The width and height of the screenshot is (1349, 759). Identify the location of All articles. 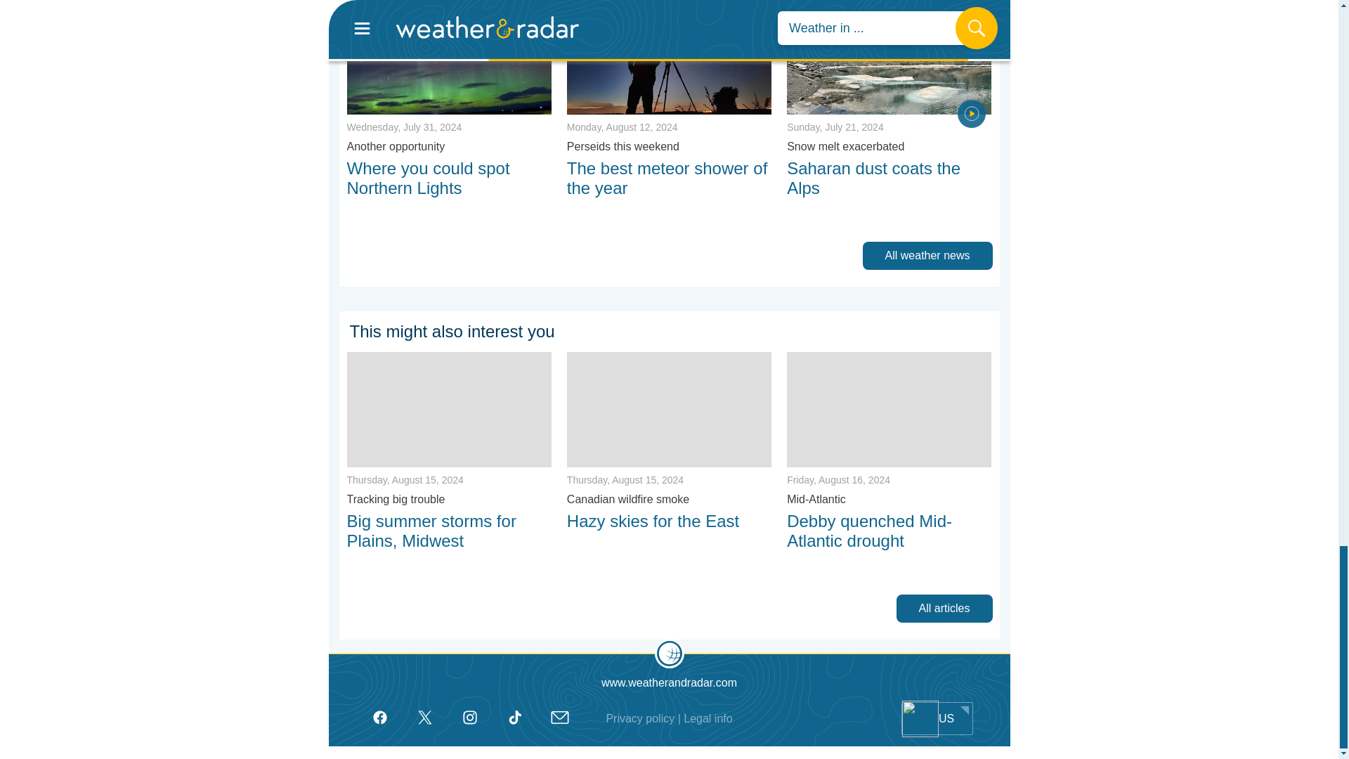
(948, 608).